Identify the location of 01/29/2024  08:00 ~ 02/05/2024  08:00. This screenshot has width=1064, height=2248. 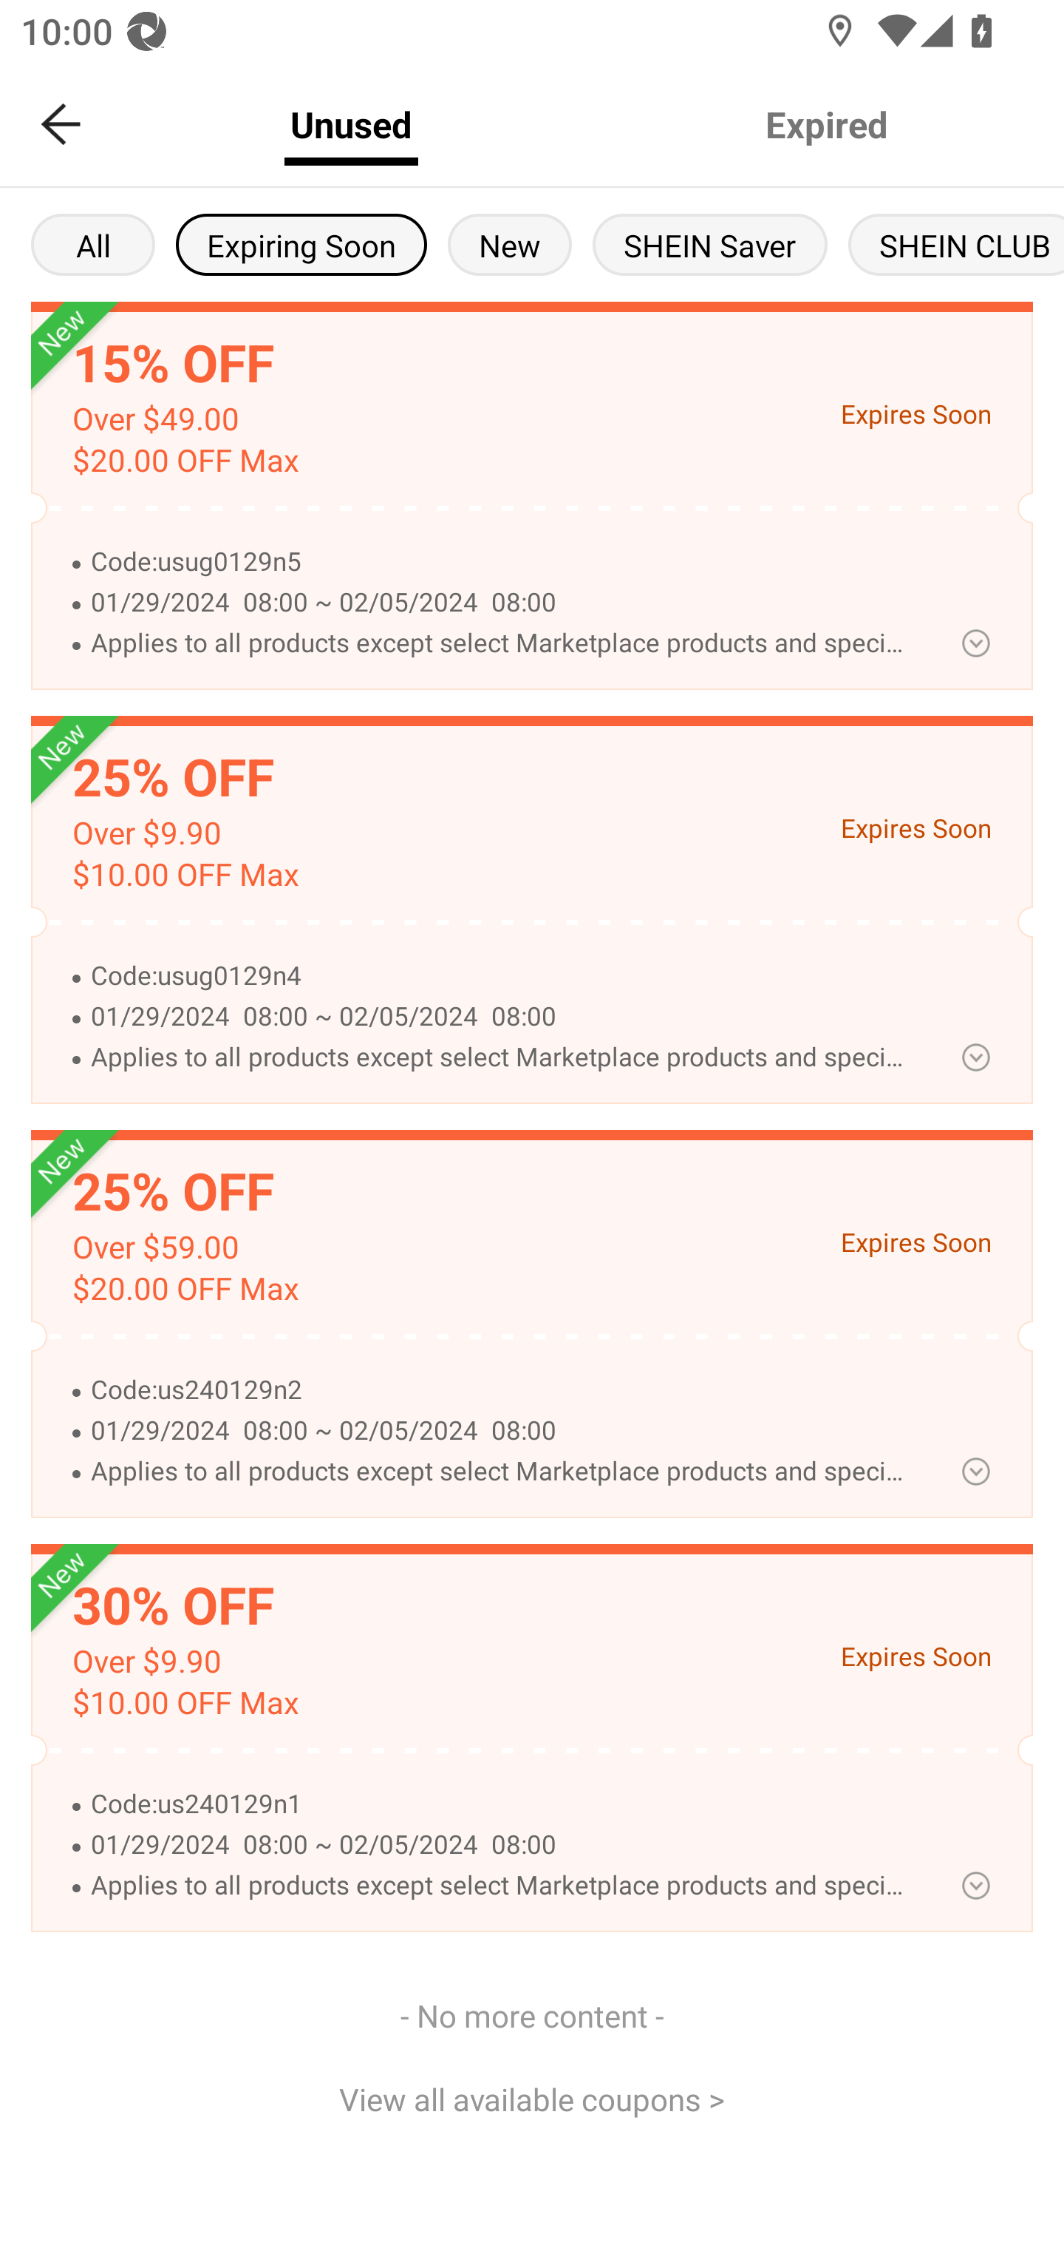
(502, 1846).